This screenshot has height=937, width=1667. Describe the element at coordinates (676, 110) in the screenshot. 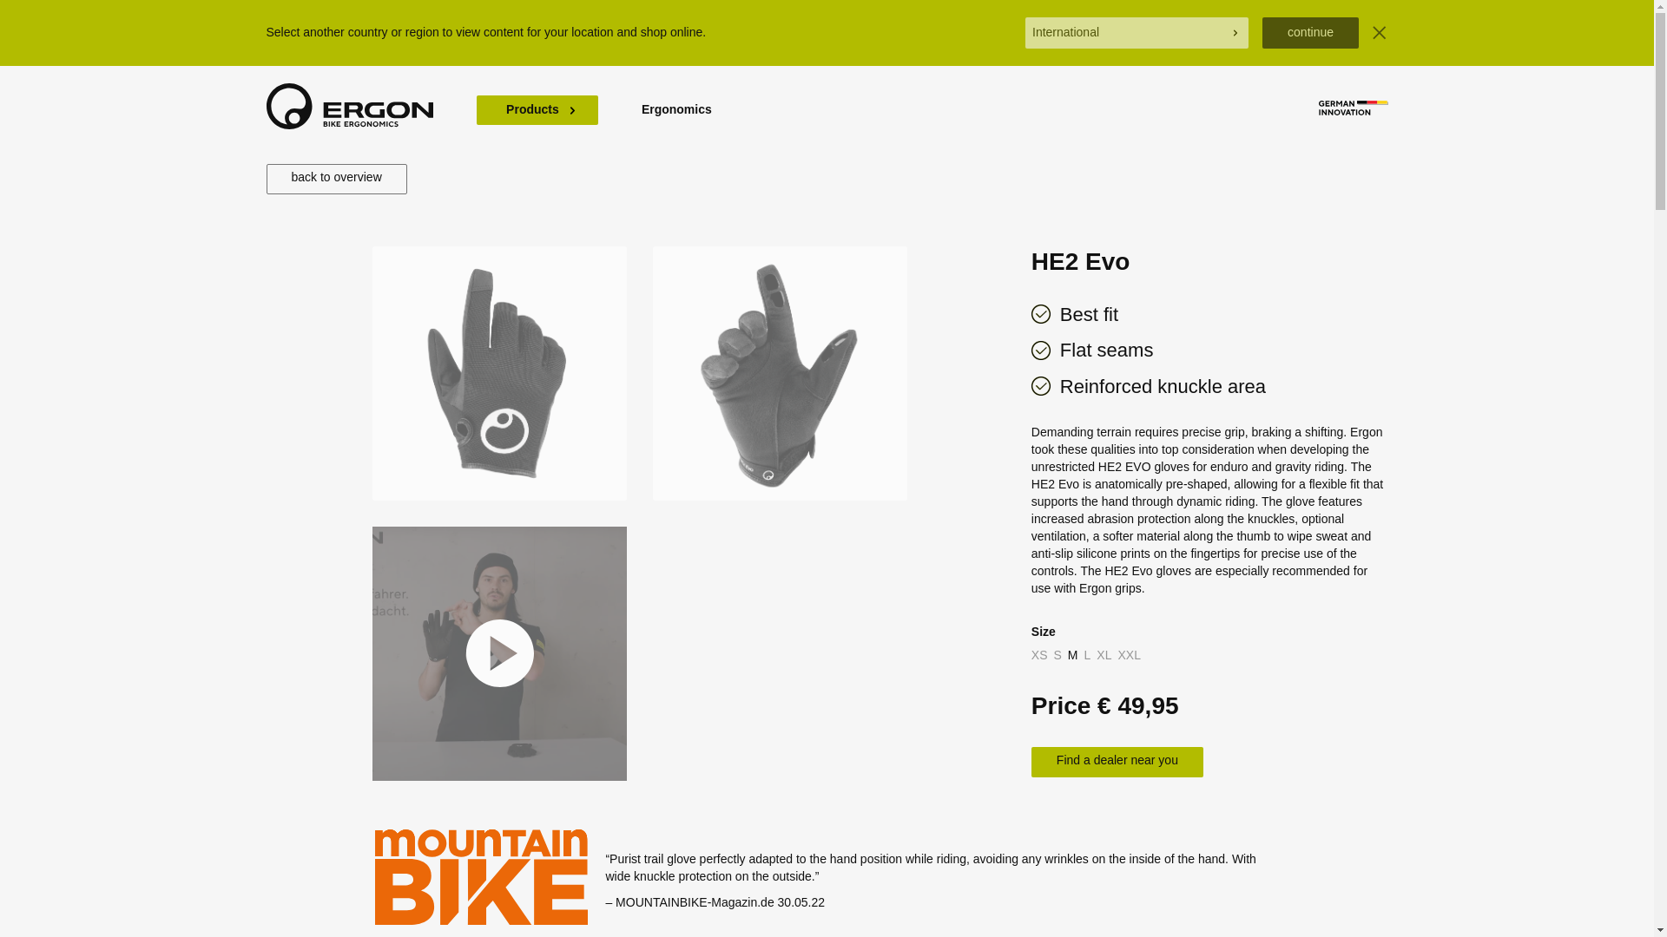

I see `Ergonomics` at that location.